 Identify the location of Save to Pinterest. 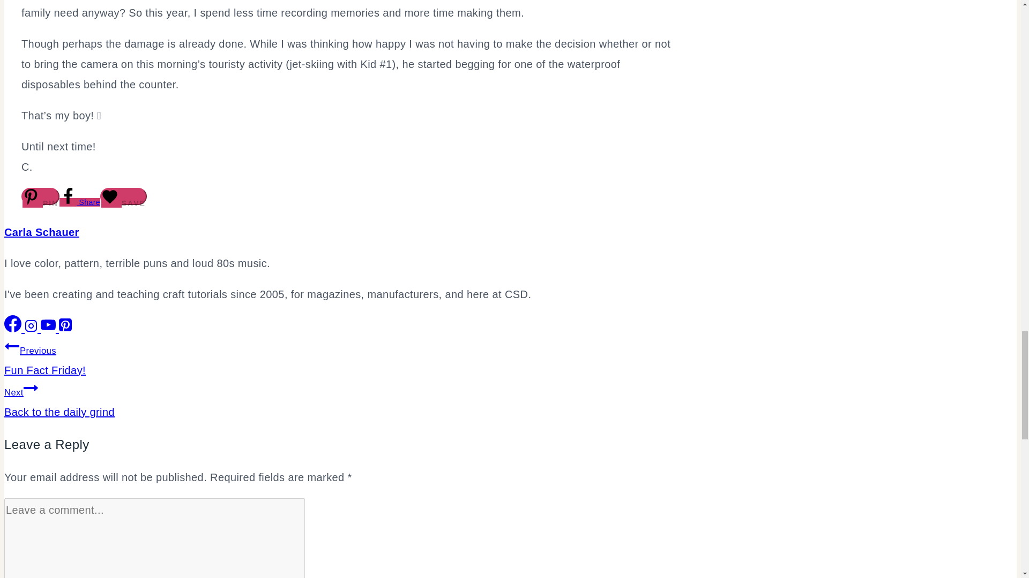
(41, 196).